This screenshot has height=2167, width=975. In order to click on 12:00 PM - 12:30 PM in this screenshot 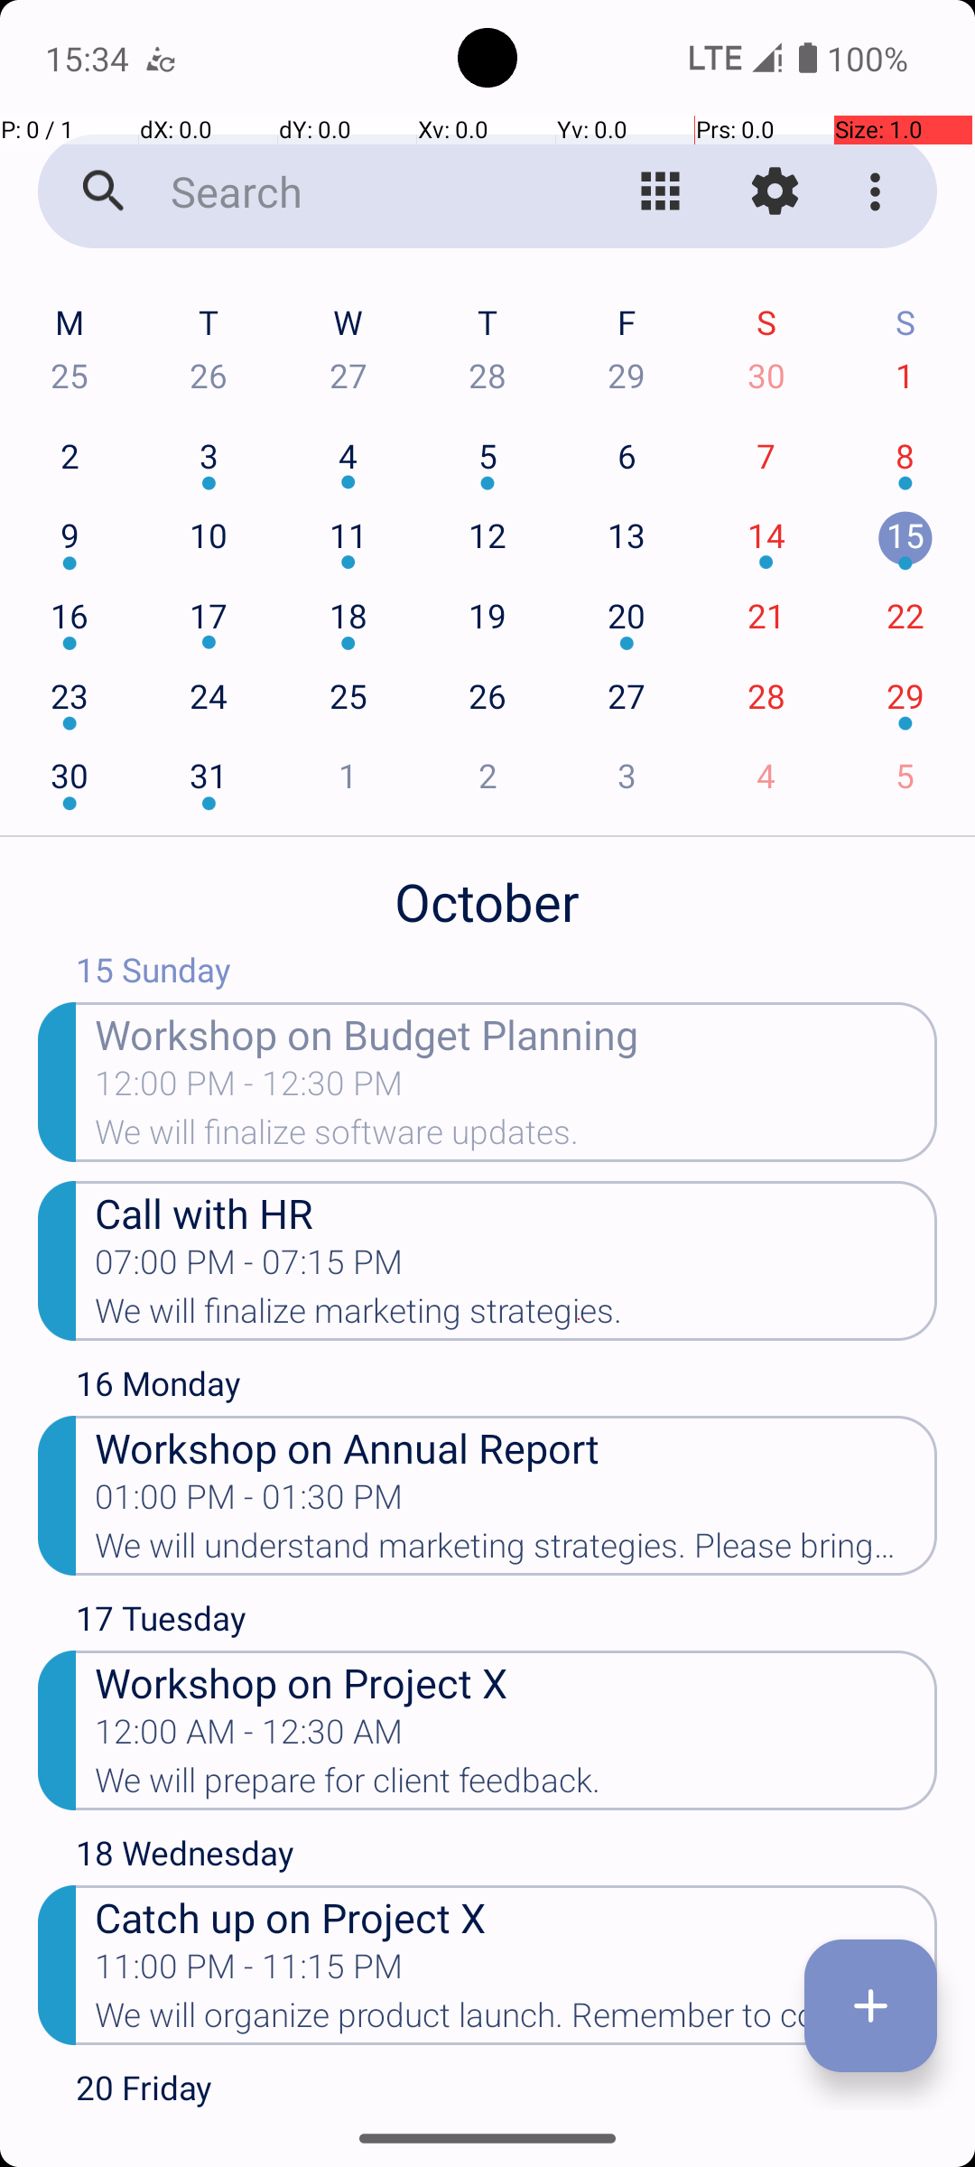, I will do `click(249, 1089)`.